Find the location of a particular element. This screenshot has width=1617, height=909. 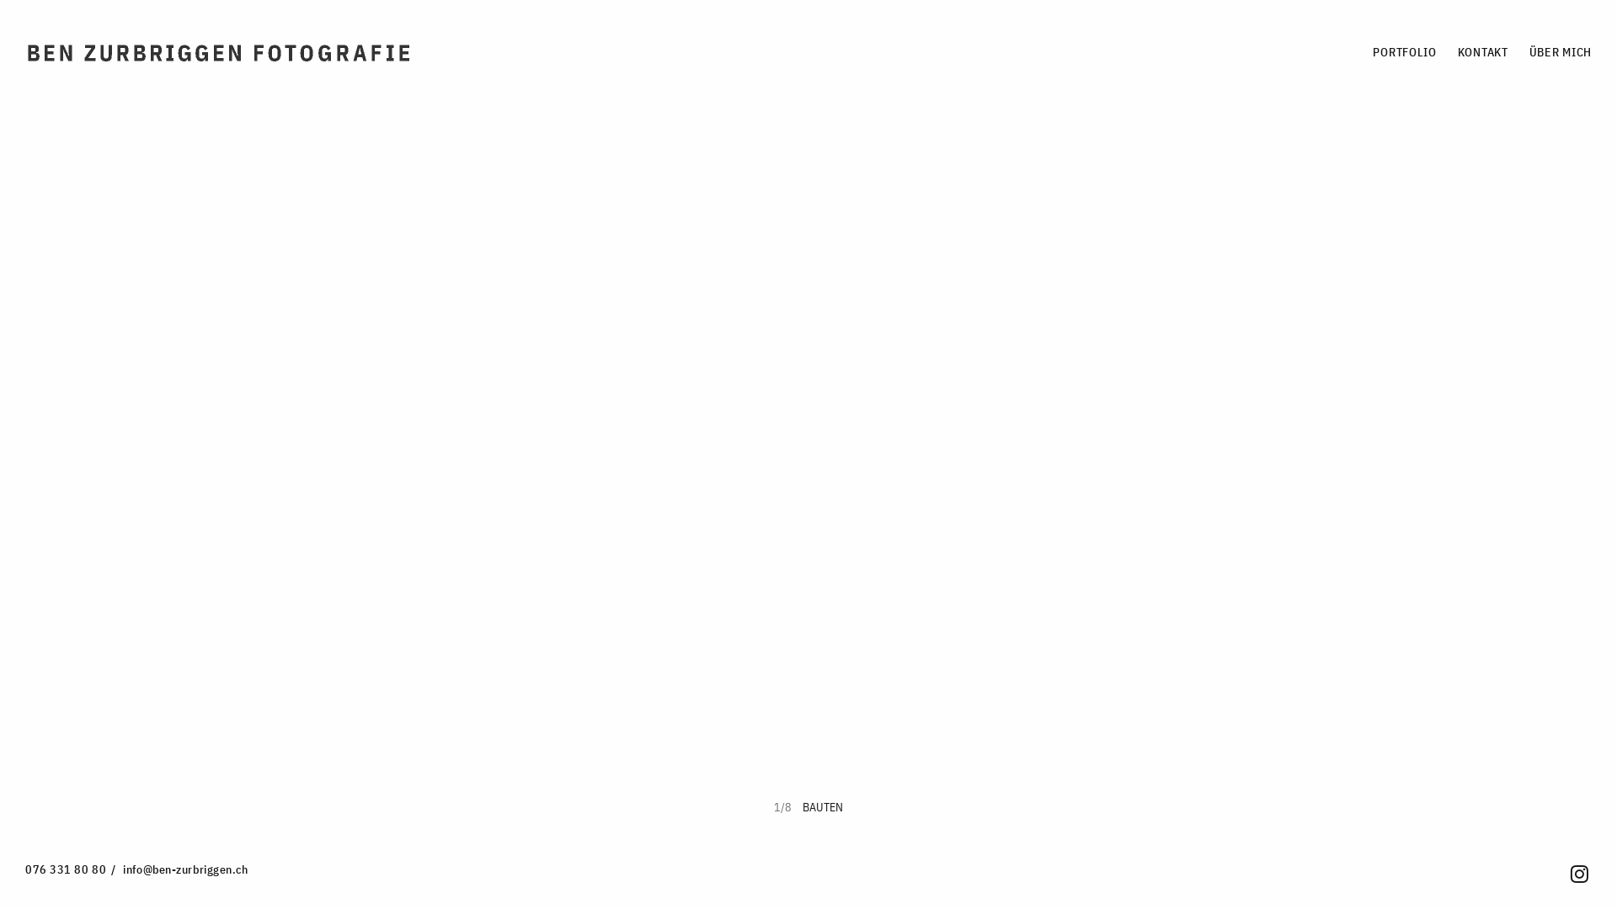

PORTFOLIO is located at coordinates (1405, 52).